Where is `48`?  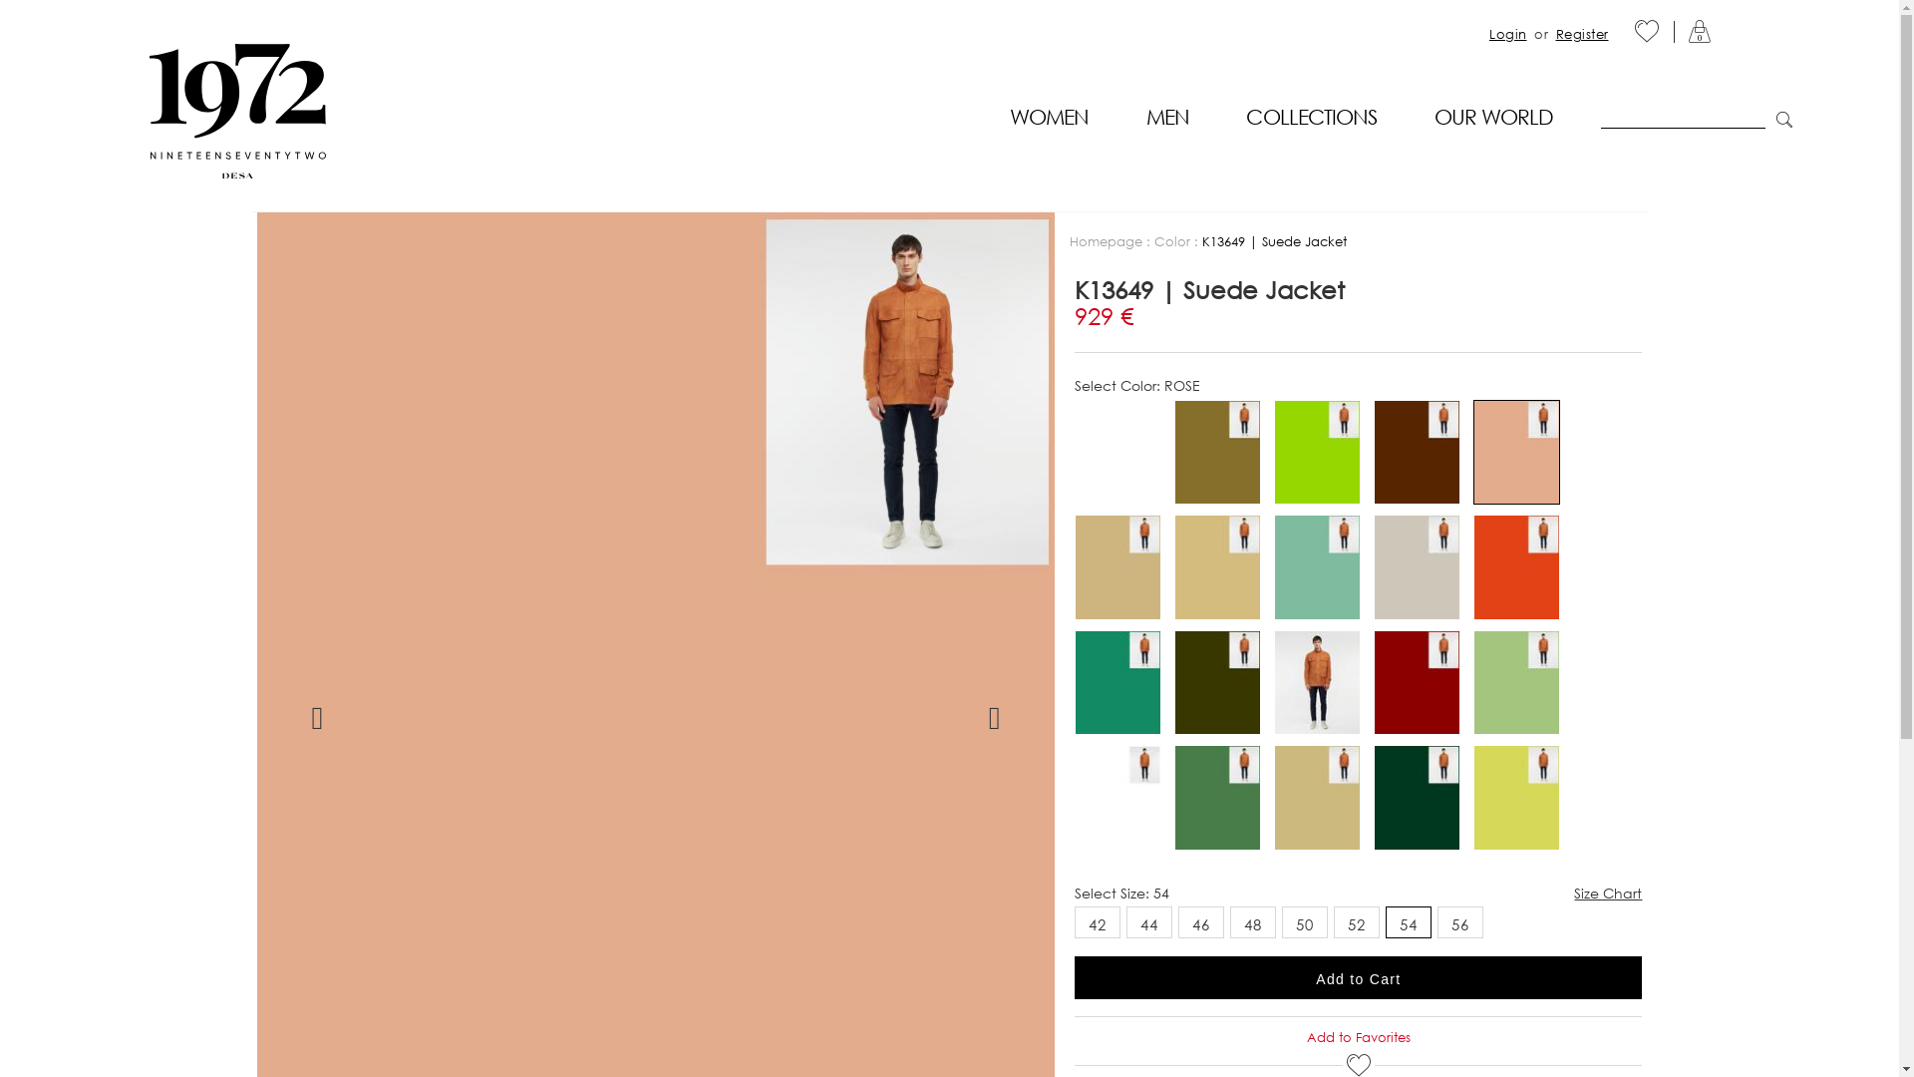 48 is located at coordinates (1253, 922).